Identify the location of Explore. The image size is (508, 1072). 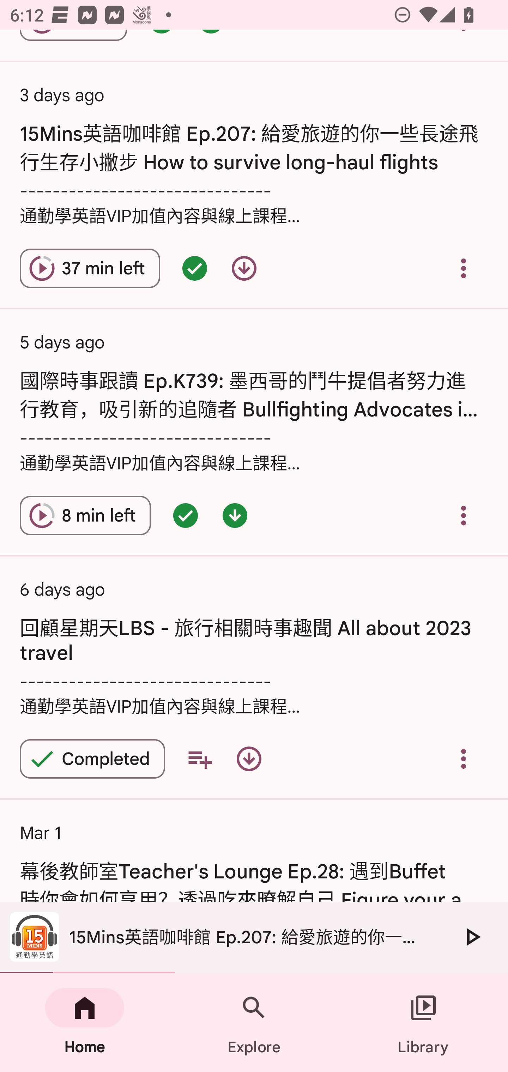
(254, 1023).